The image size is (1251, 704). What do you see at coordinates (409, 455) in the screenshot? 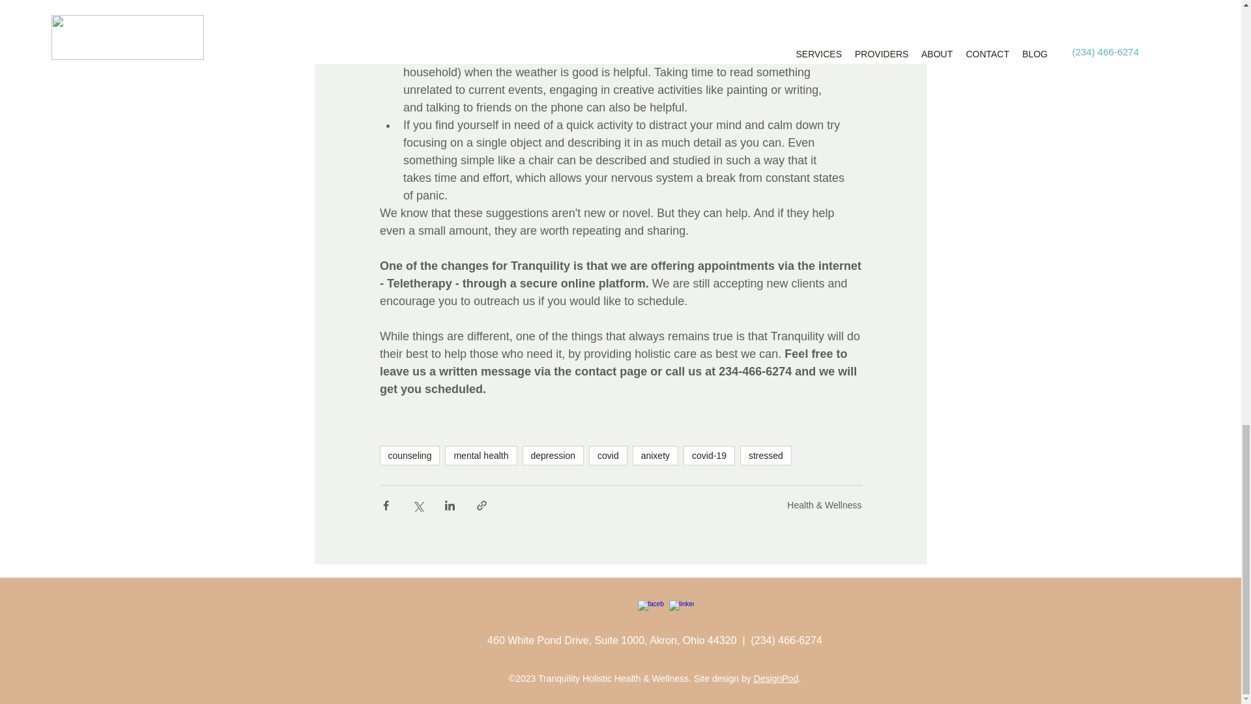
I see `counseling` at bounding box center [409, 455].